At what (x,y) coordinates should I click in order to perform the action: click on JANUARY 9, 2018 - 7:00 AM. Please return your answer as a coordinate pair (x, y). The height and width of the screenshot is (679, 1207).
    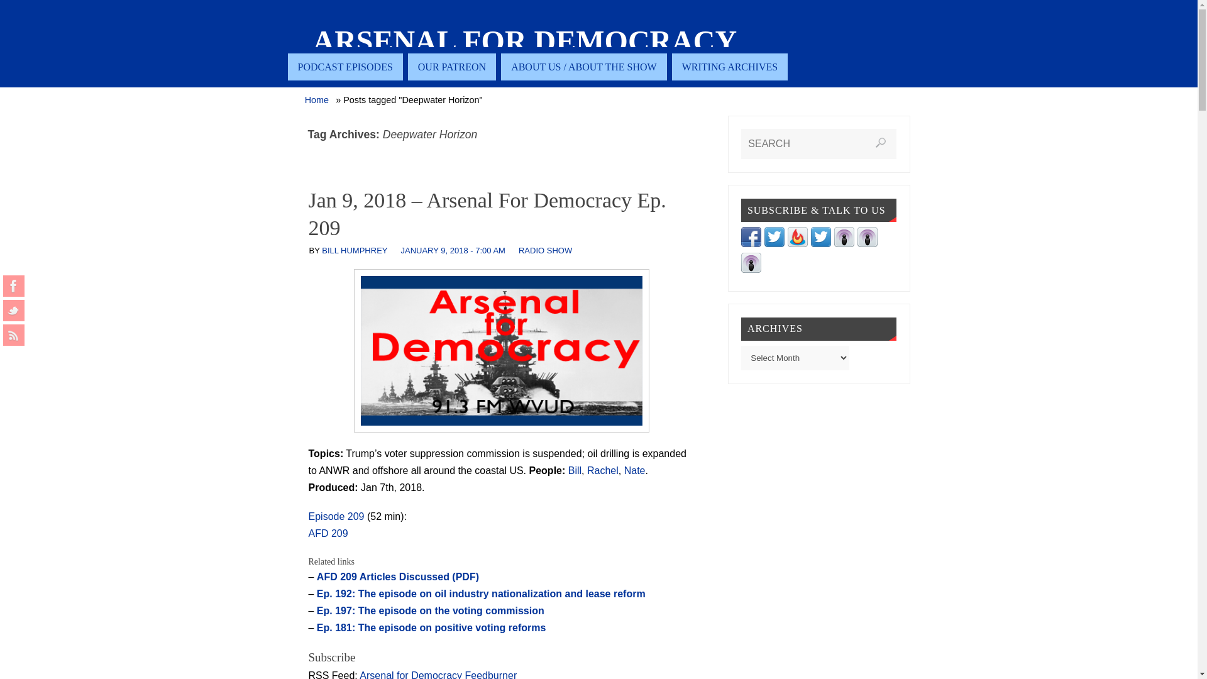
    Looking at the image, I should click on (453, 250).